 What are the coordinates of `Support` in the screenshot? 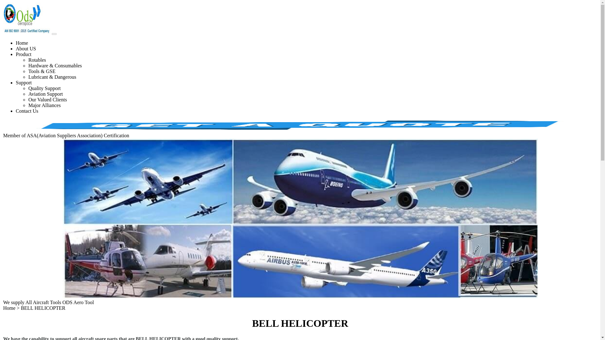 It's located at (24, 82).